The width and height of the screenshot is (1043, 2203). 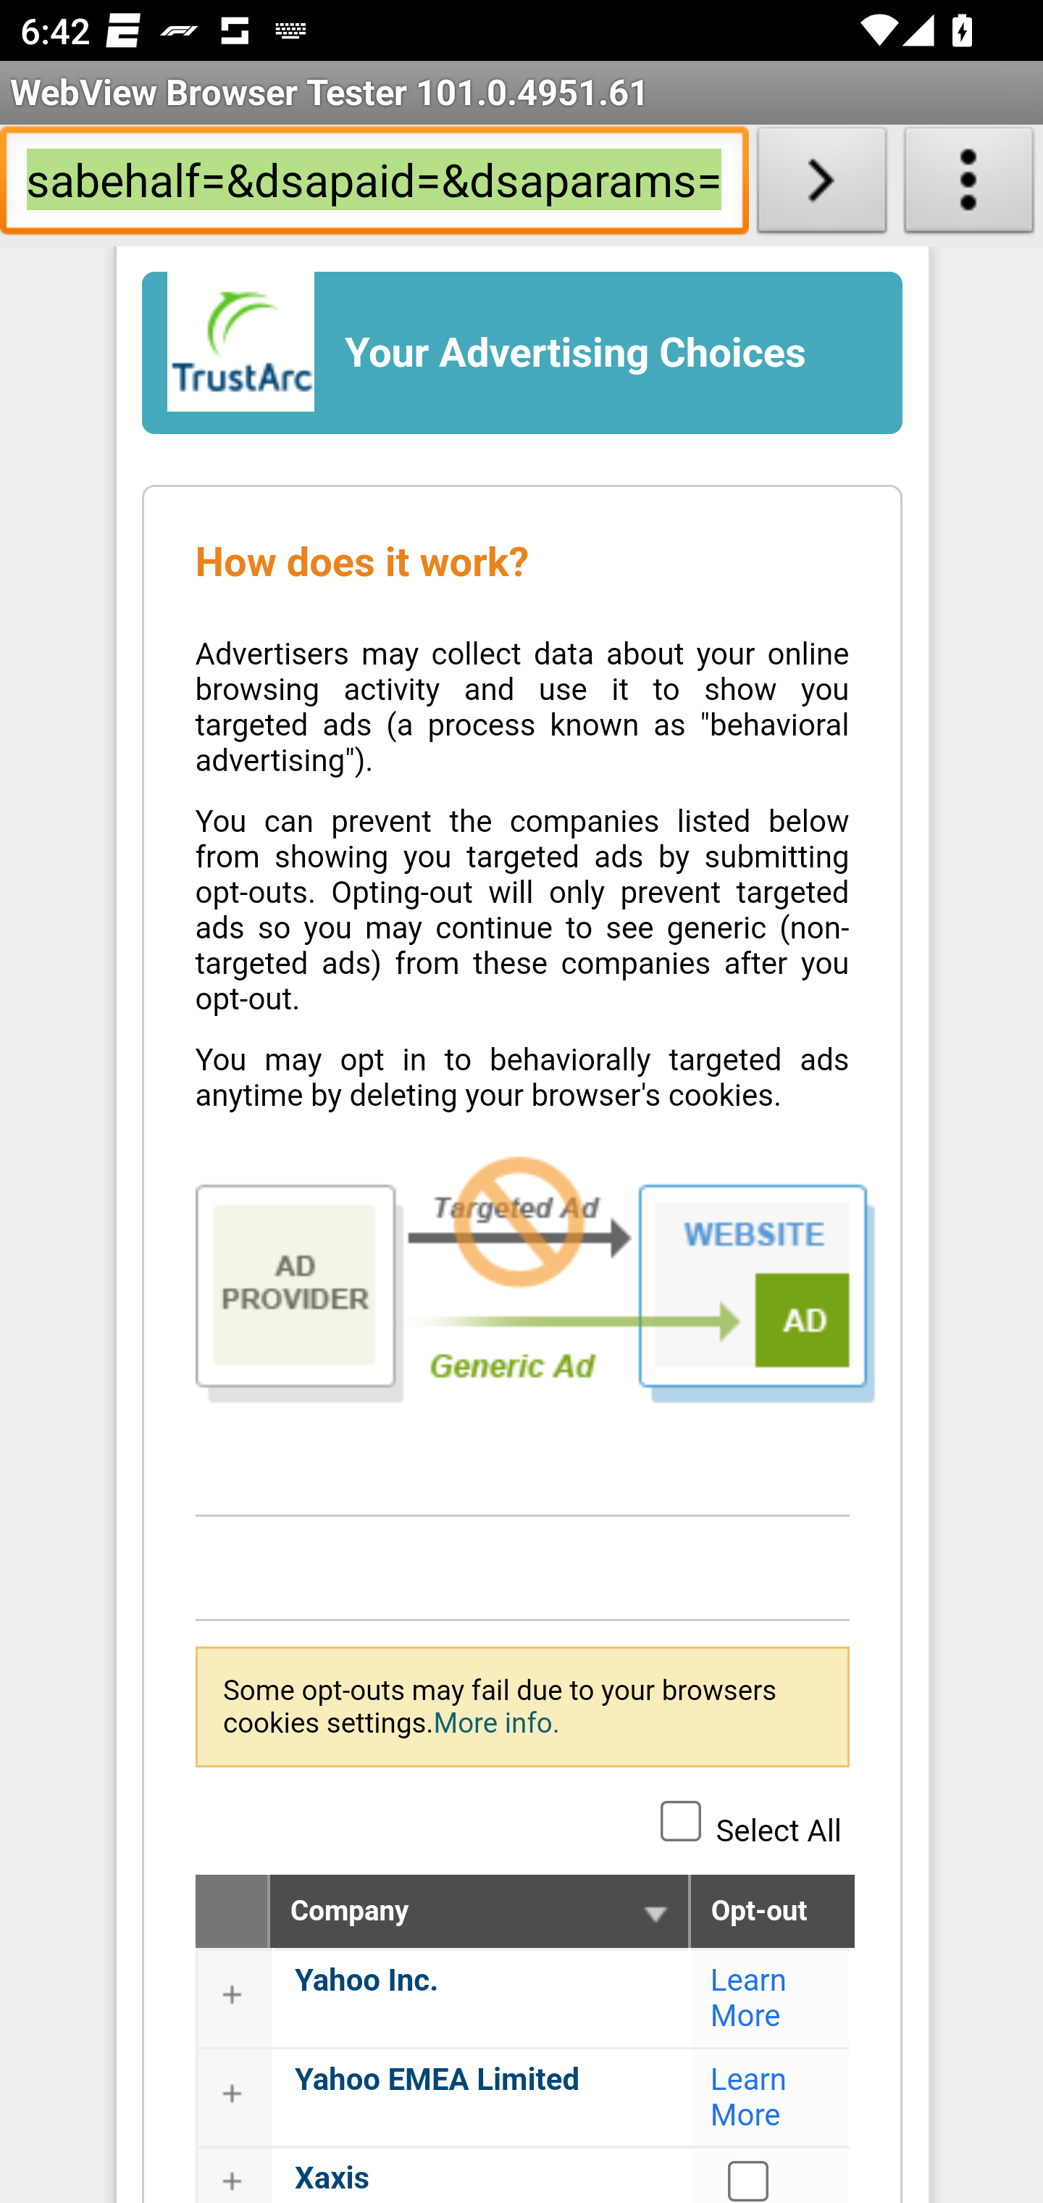 I want to click on  Select All , so click(x=681, y=1819).